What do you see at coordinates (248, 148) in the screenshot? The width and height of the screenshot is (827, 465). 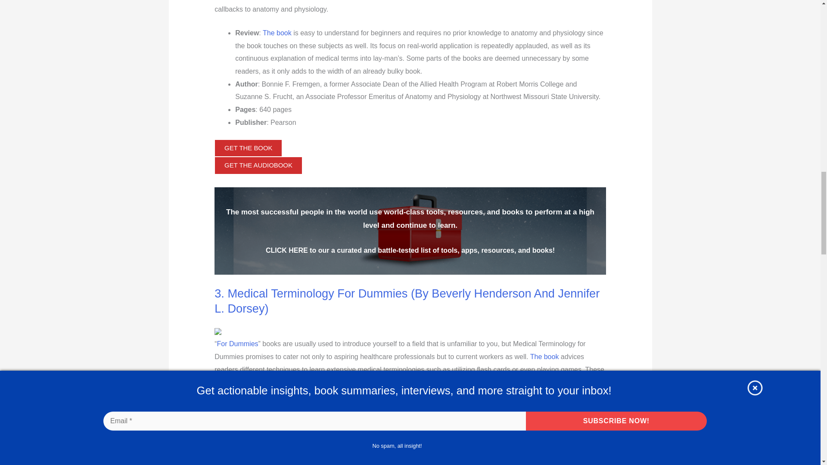 I see `GET THE BOOK` at bounding box center [248, 148].